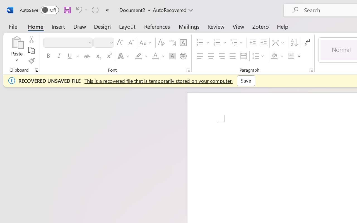 The width and height of the screenshot is (357, 223). Describe the element at coordinates (161, 43) in the screenshot. I see `Clear Formatting` at that location.